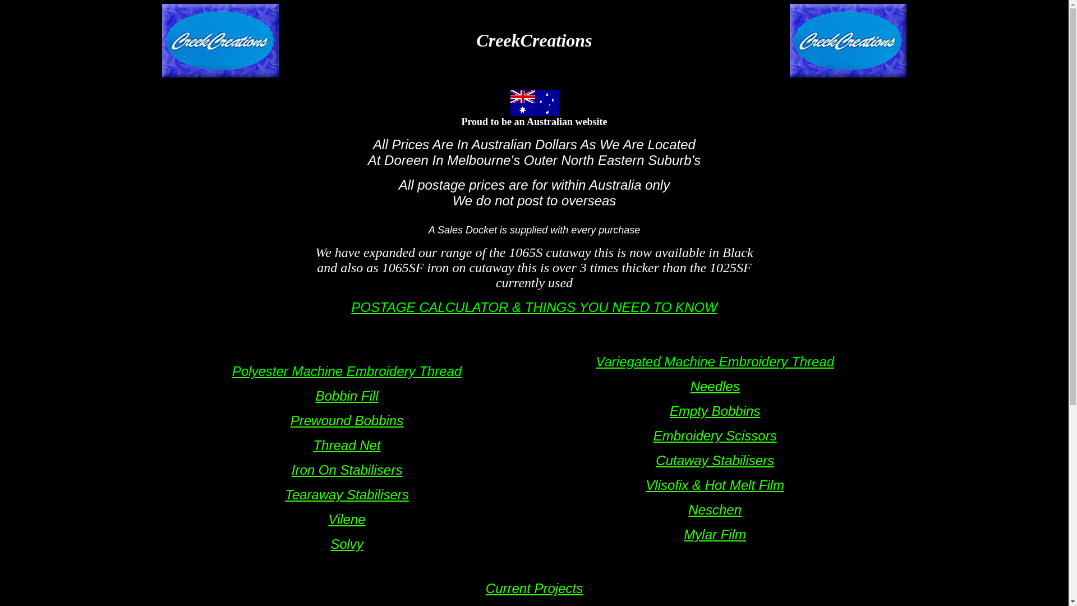 The image size is (1077, 606). What do you see at coordinates (347, 520) in the screenshot?
I see `Vilene` at bounding box center [347, 520].